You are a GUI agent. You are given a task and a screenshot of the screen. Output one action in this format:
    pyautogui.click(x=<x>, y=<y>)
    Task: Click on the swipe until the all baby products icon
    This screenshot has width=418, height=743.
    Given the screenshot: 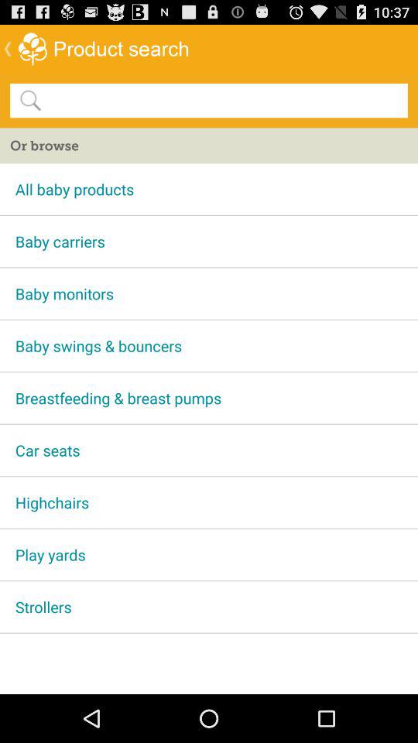 What is the action you would take?
    pyautogui.click(x=209, y=189)
    